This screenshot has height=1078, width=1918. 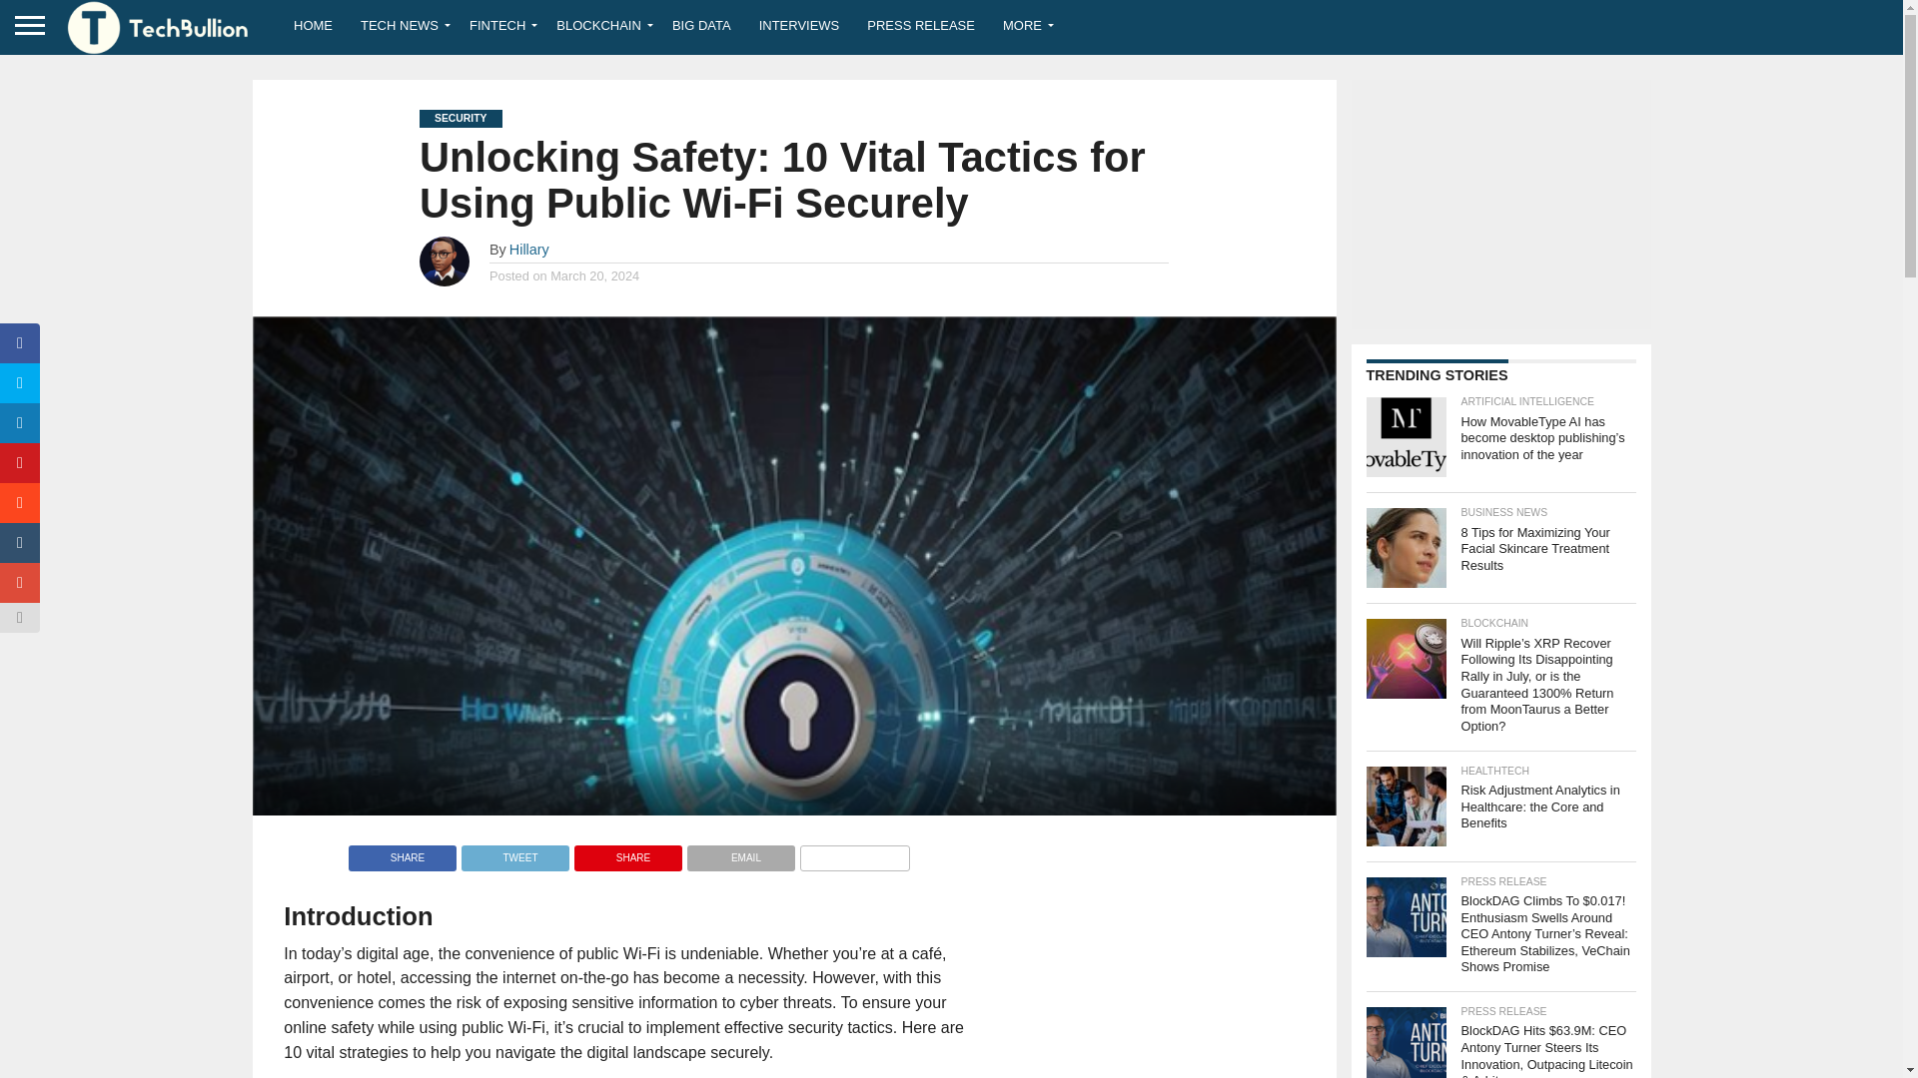 What do you see at coordinates (529, 250) in the screenshot?
I see `Posts by Hillary` at bounding box center [529, 250].